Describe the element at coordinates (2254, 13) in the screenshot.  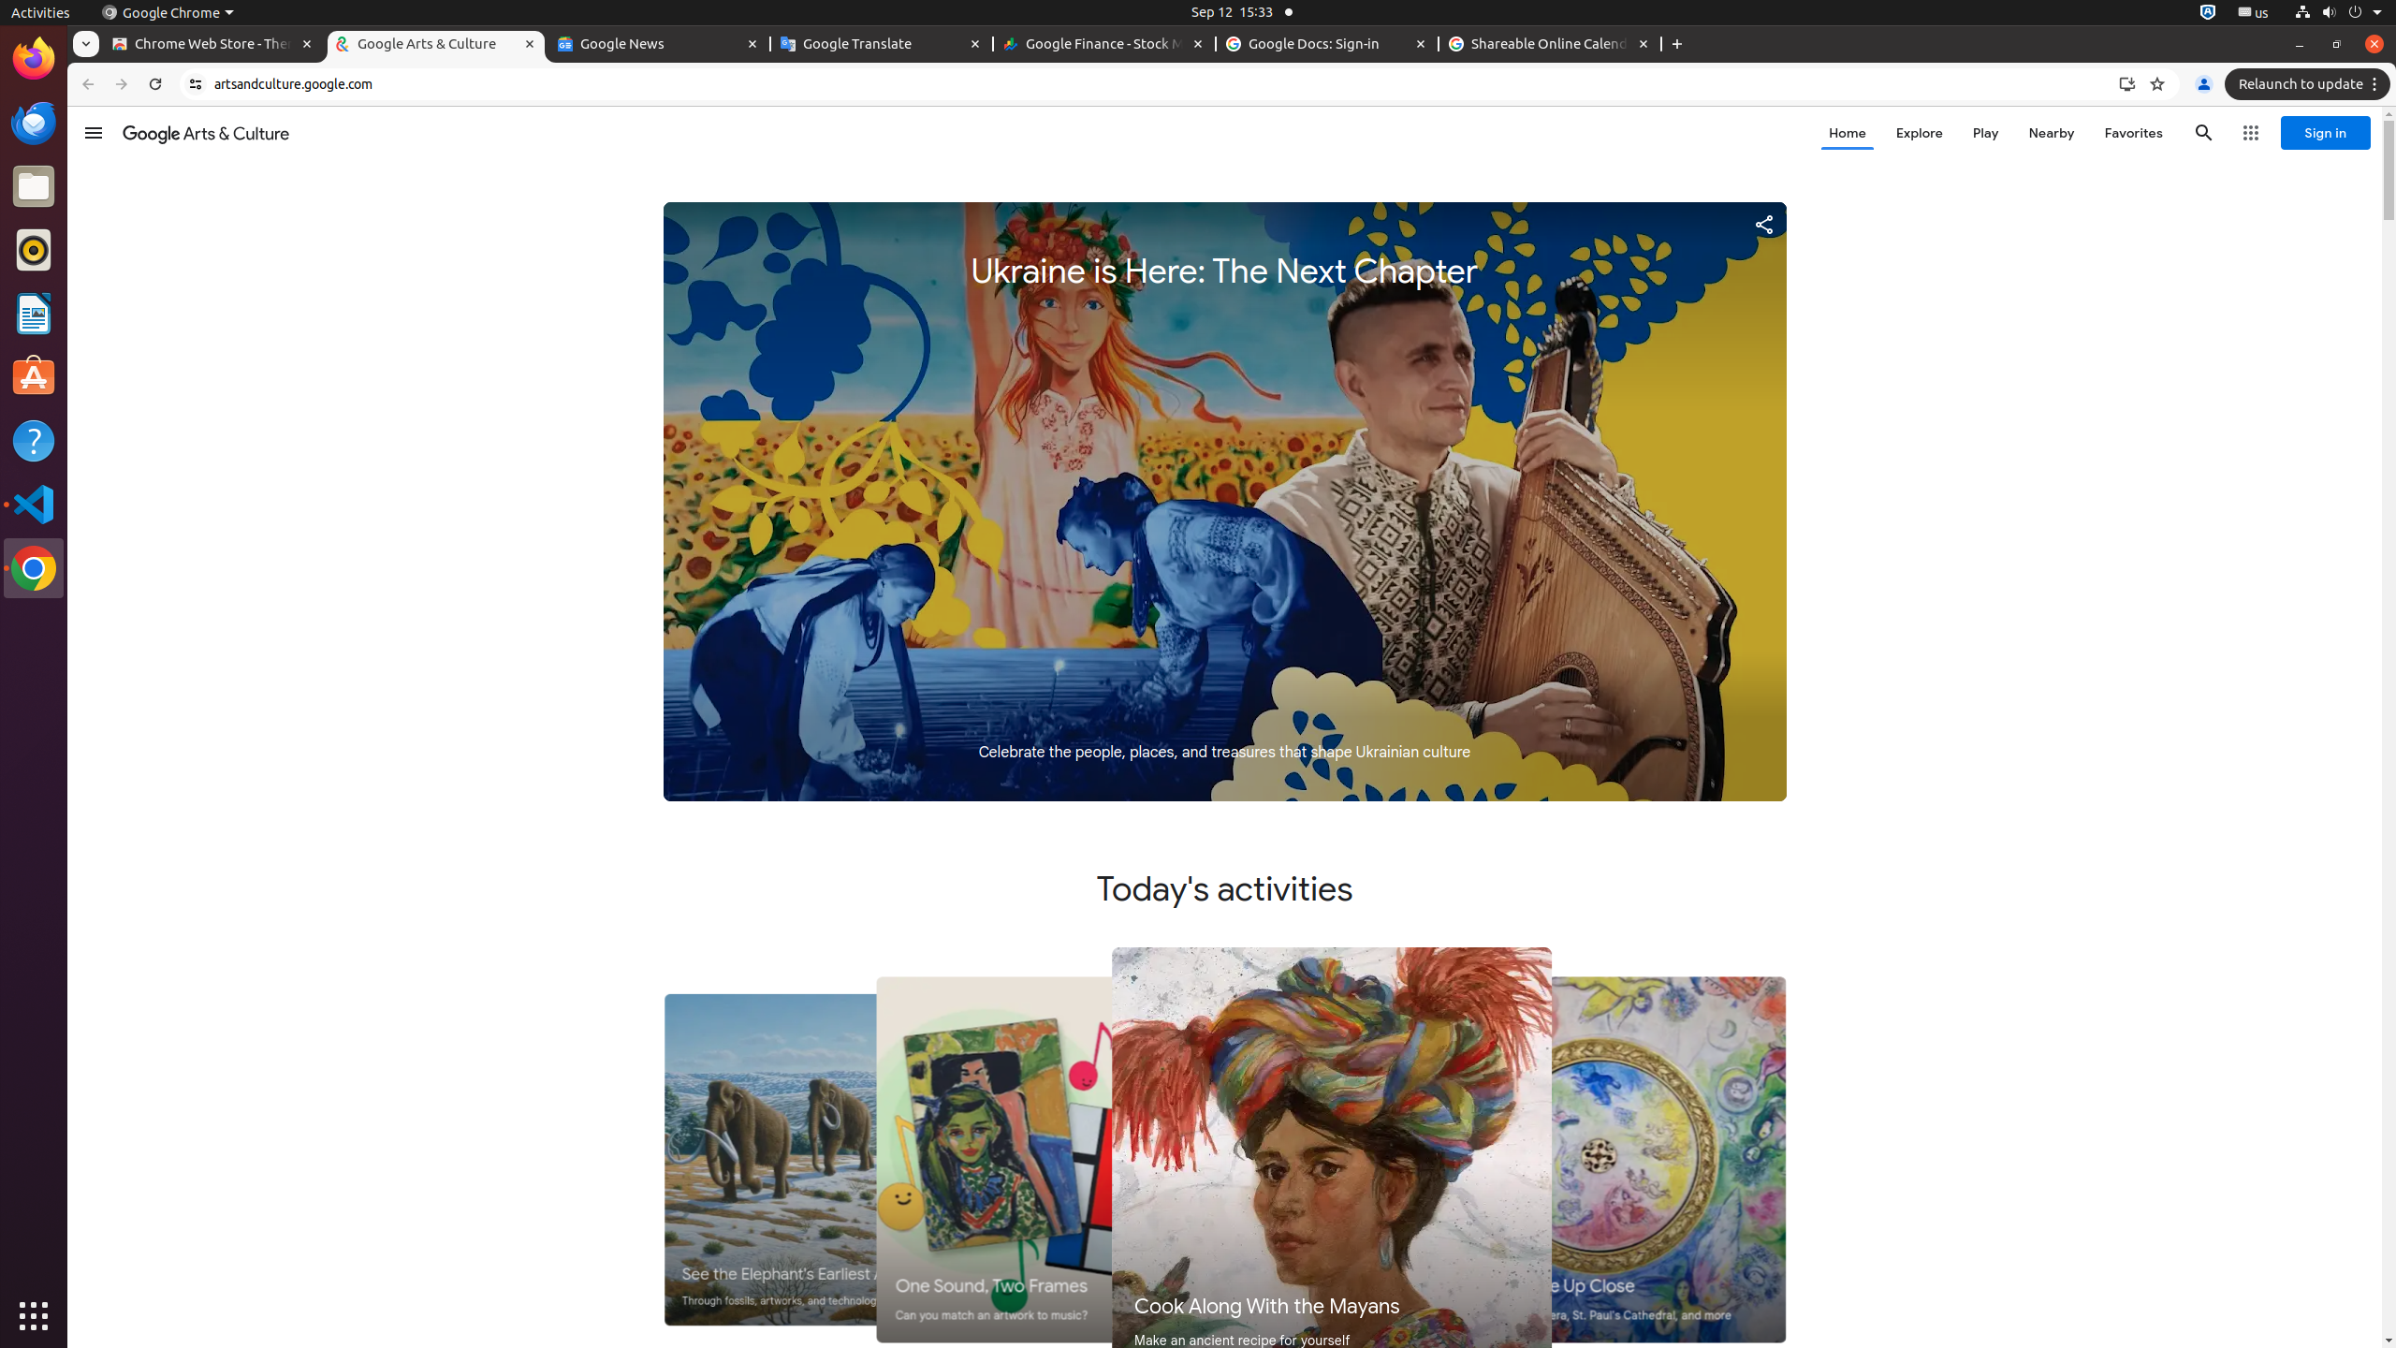
I see `:1.21/StatusNotifierItem` at that location.